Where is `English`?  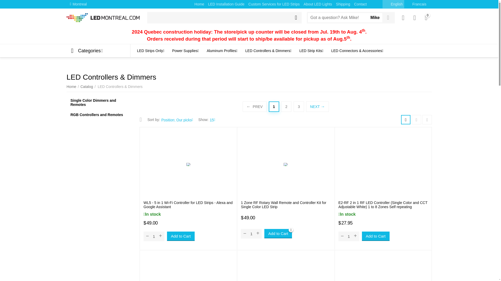
English is located at coordinates (393, 4).